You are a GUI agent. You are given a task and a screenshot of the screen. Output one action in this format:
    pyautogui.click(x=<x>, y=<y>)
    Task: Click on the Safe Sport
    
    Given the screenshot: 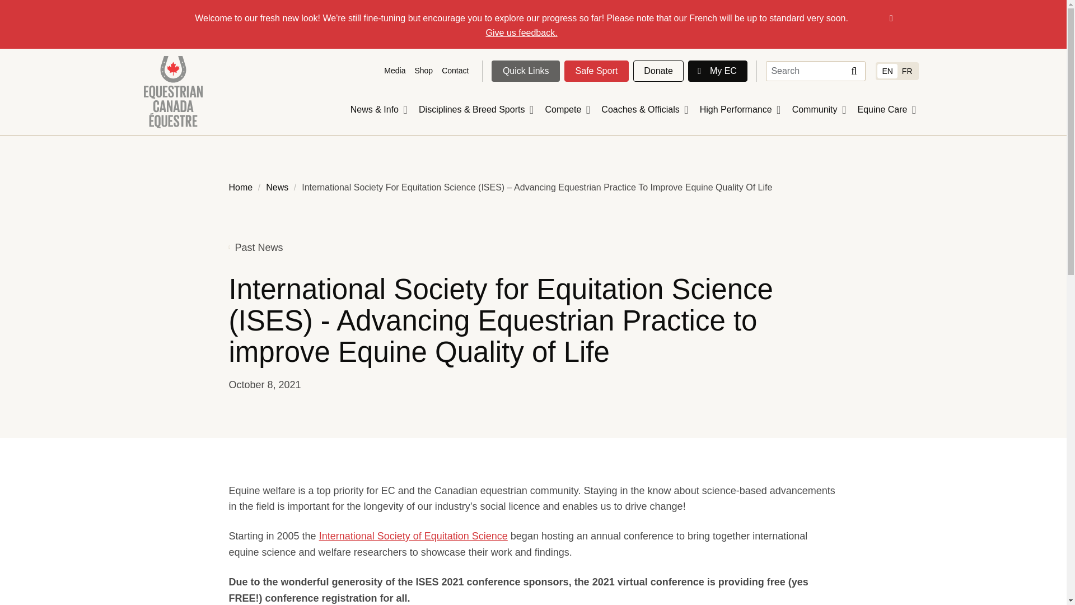 What is the action you would take?
    pyautogui.click(x=597, y=71)
    